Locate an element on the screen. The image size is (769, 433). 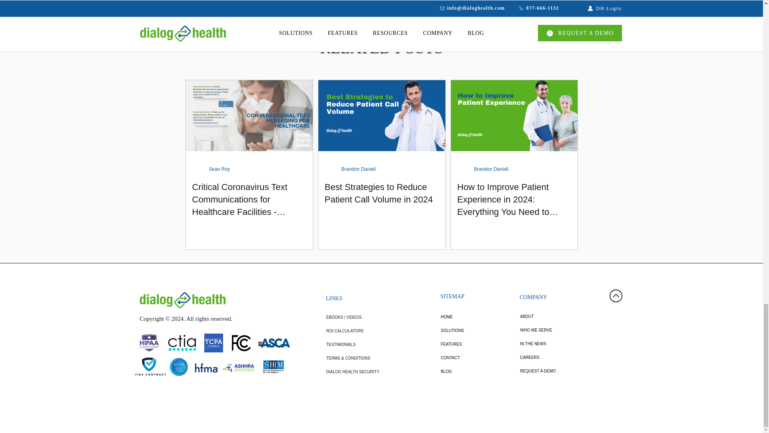
dialog health.png is located at coordinates (182, 300).